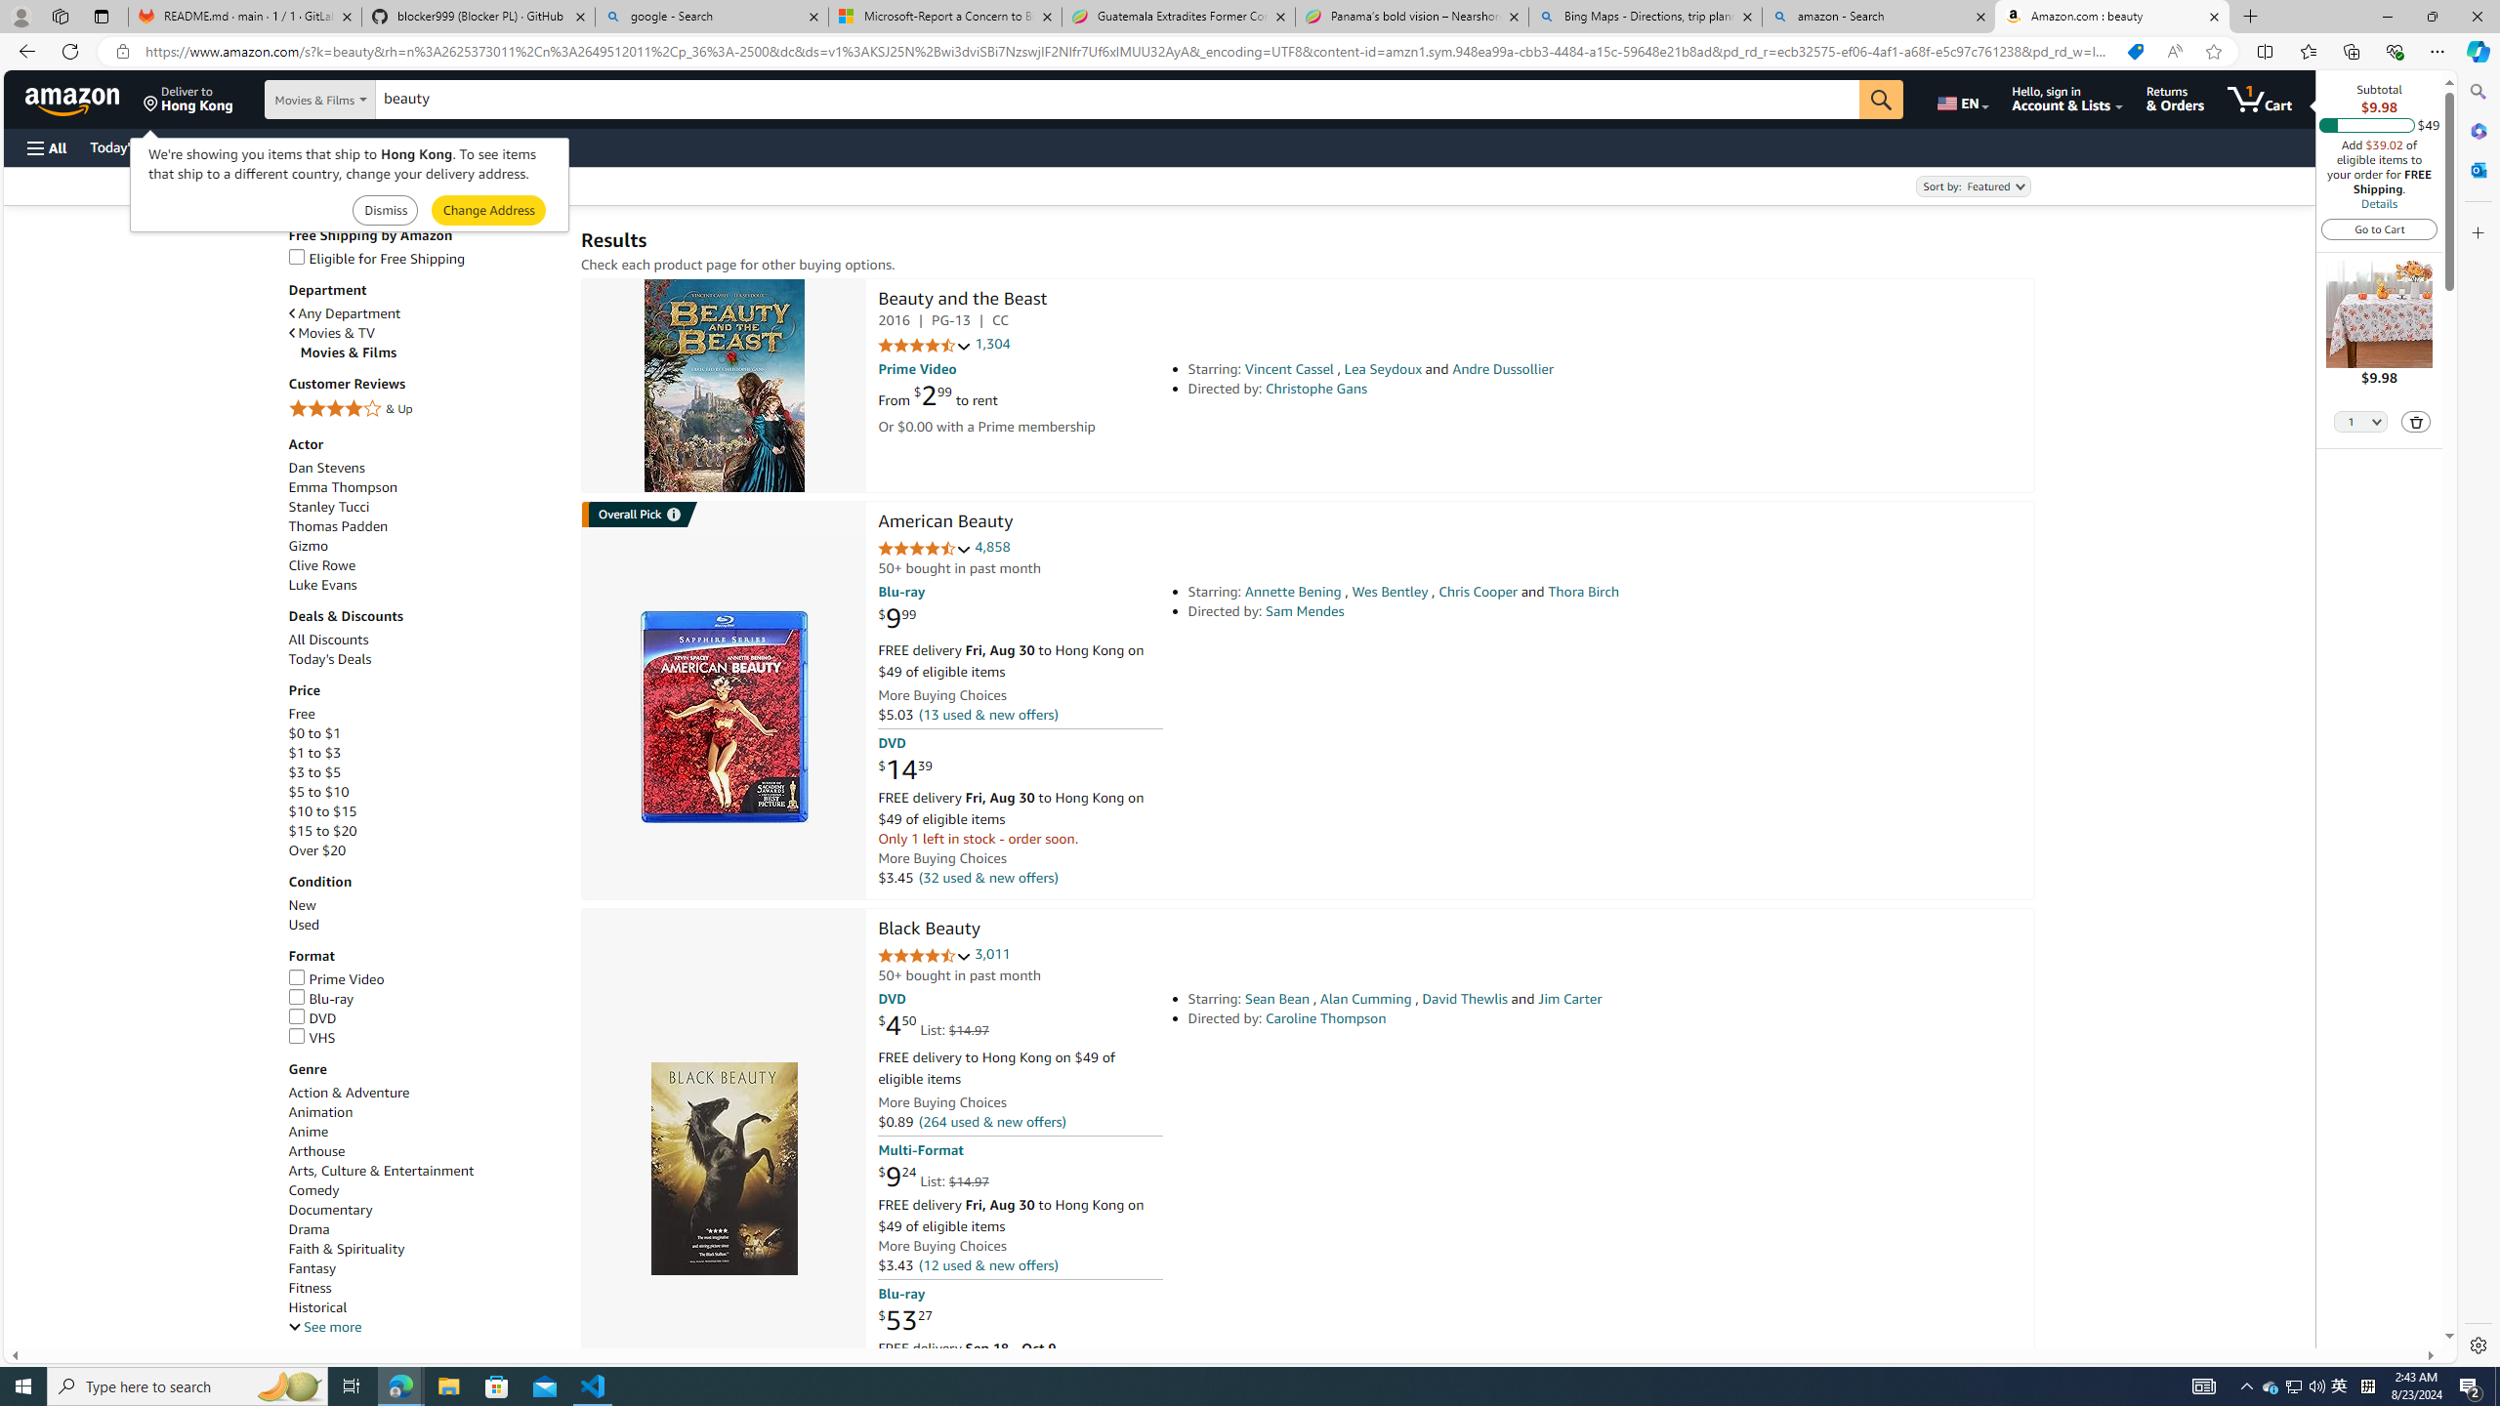 This screenshot has height=1406, width=2500. Describe the element at coordinates (2417, 422) in the screenshot. I see `Delete` at that location.